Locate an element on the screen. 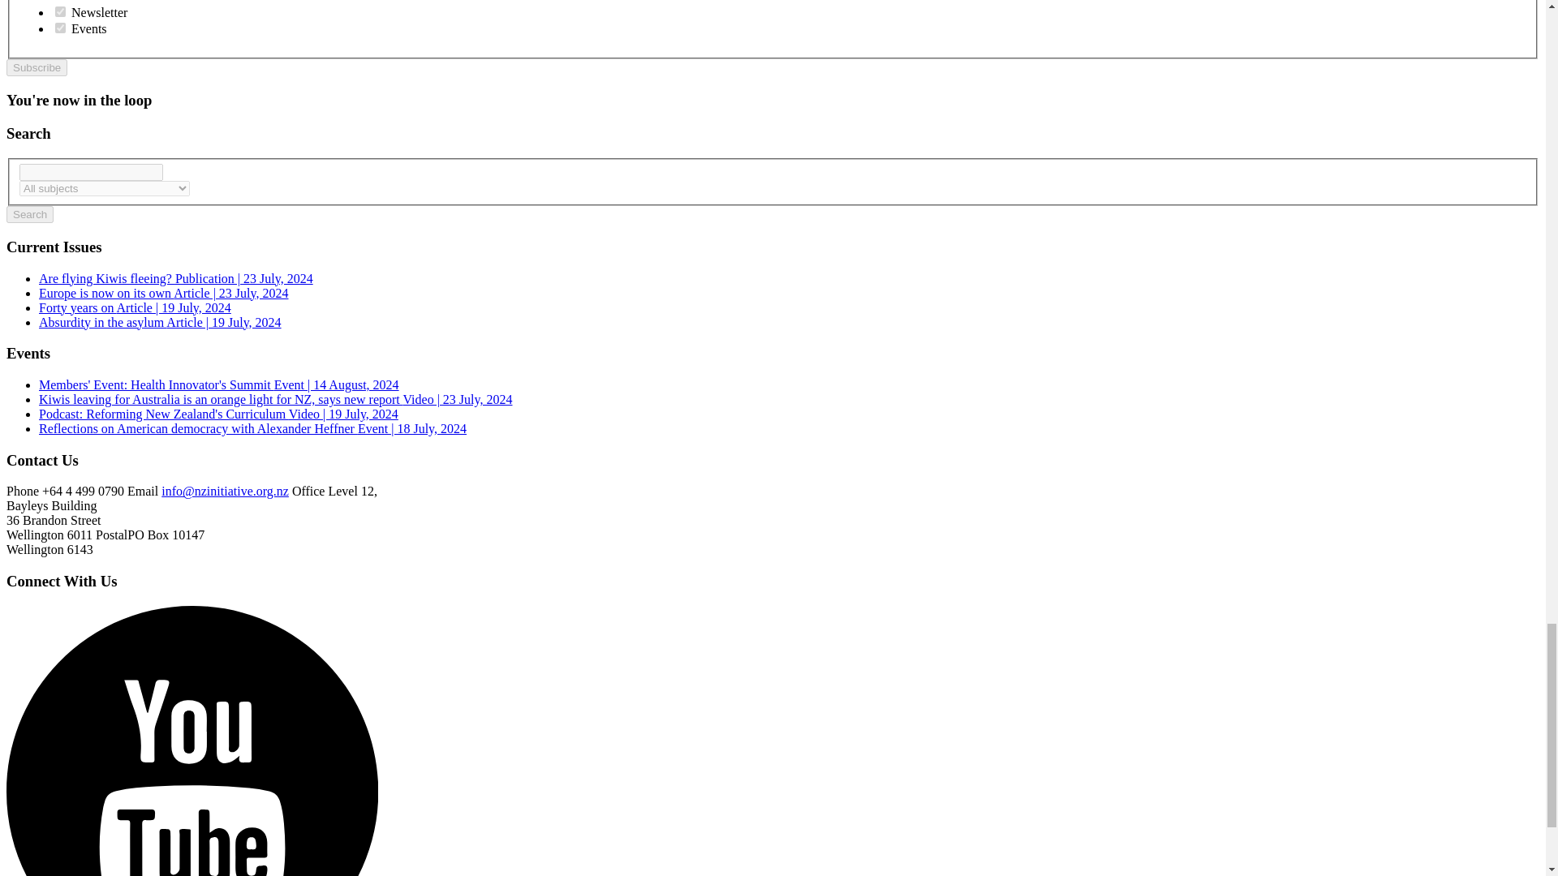 The image size is (1558, 876). Members' Event: Health Innovator's Summit is located at coordinates (219, 384).